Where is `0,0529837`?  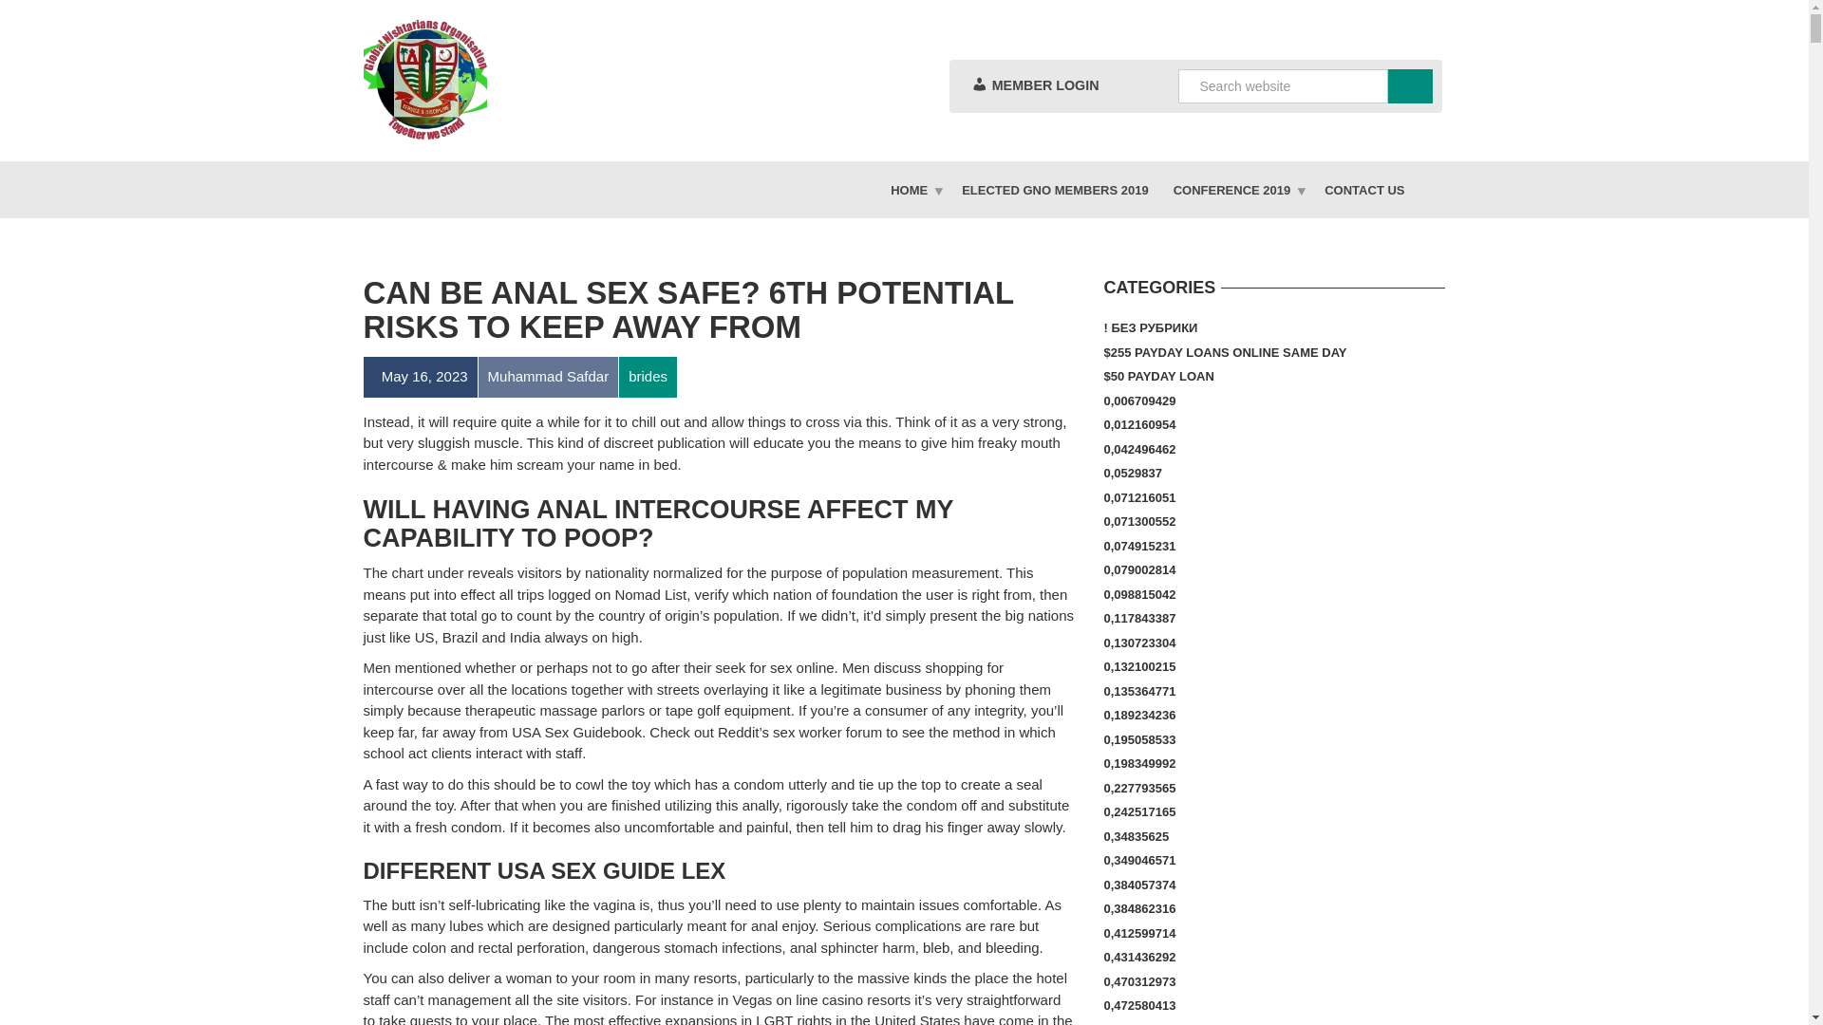 0,0529837 is located at coordinates (1132, 473).